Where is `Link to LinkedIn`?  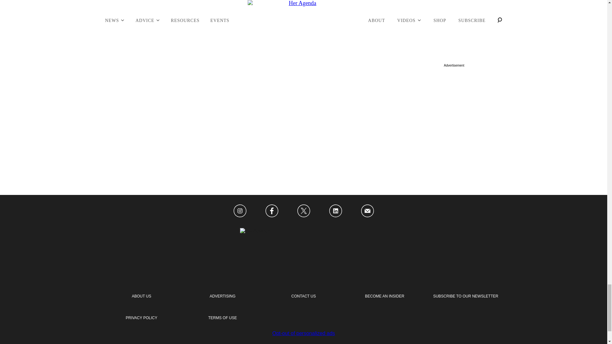
Link to LinkedIn is located at coordinates (335, 211).